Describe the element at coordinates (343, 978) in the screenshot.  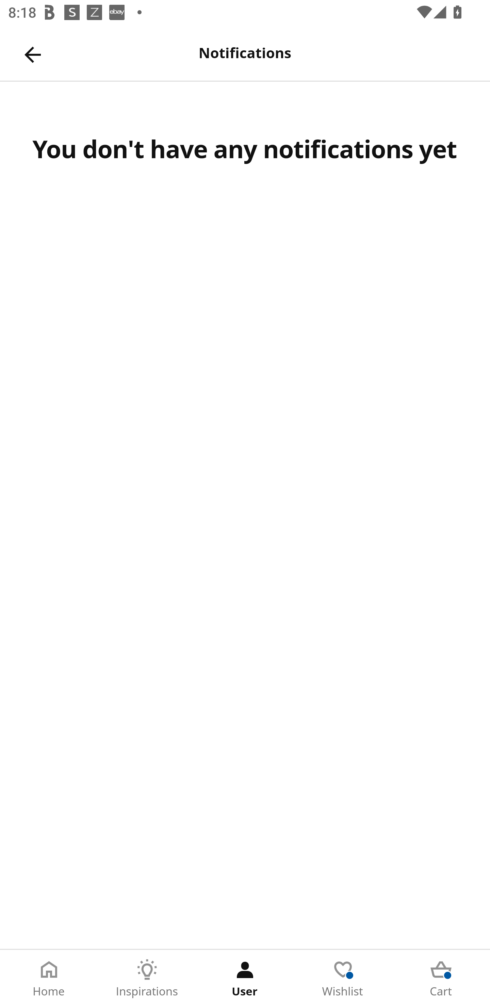
I see `Wishlist
Tab 4 of 5` at that location.